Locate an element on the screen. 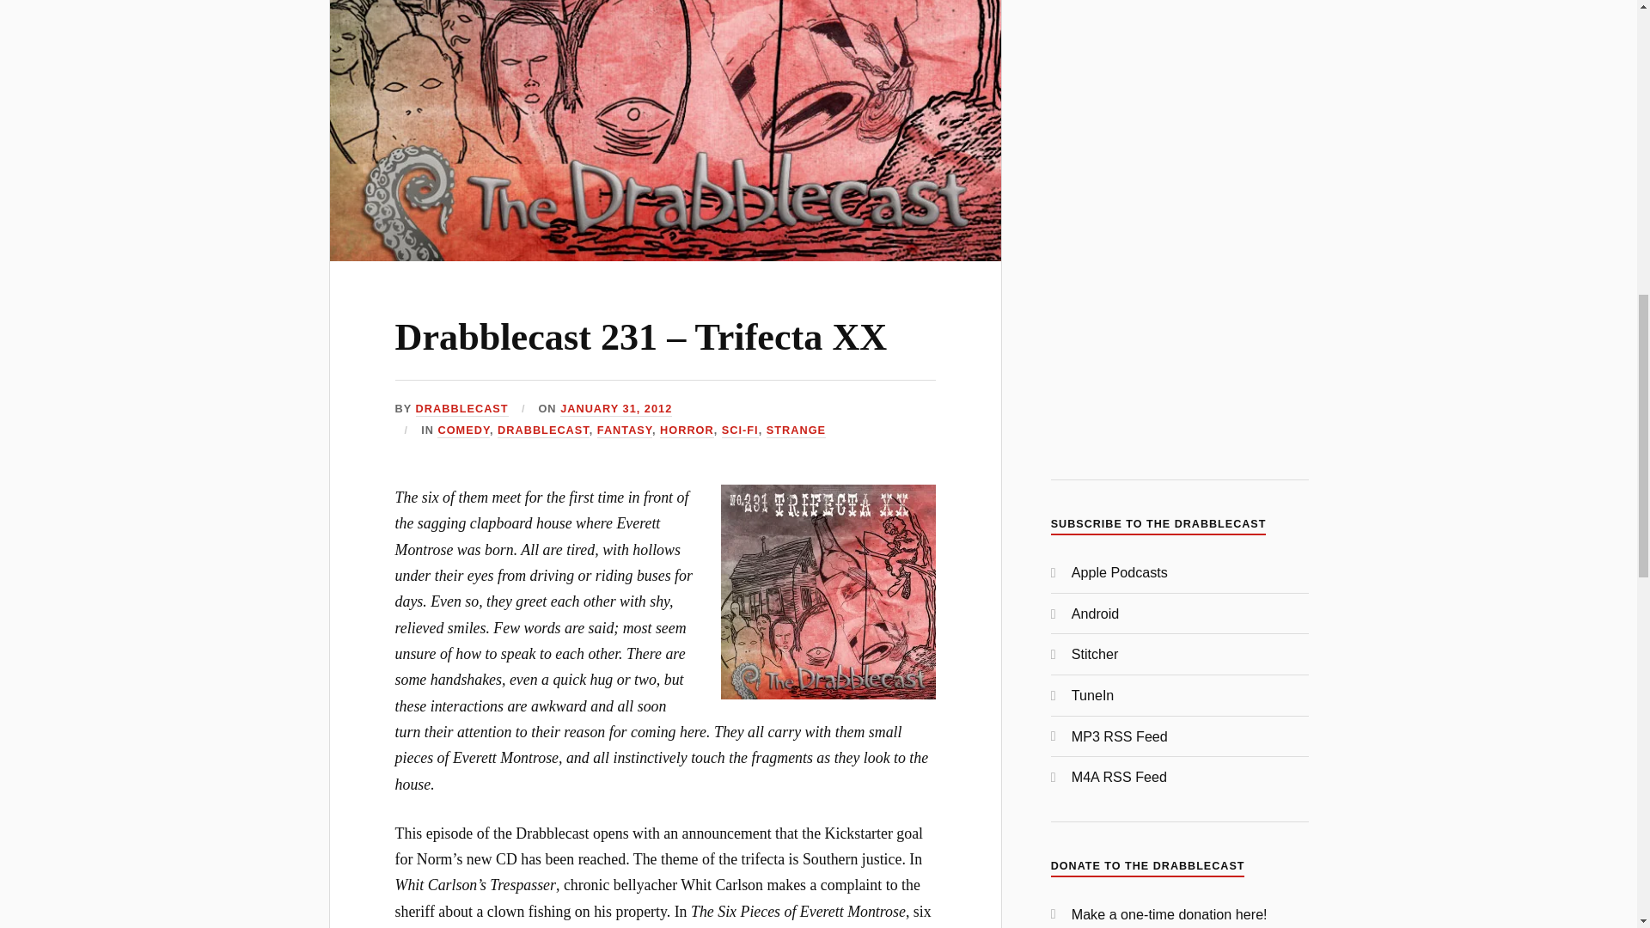 This screenshot has height=928, width=1650. JANUARY 31, 2012 is located at coordinates (615, 409).